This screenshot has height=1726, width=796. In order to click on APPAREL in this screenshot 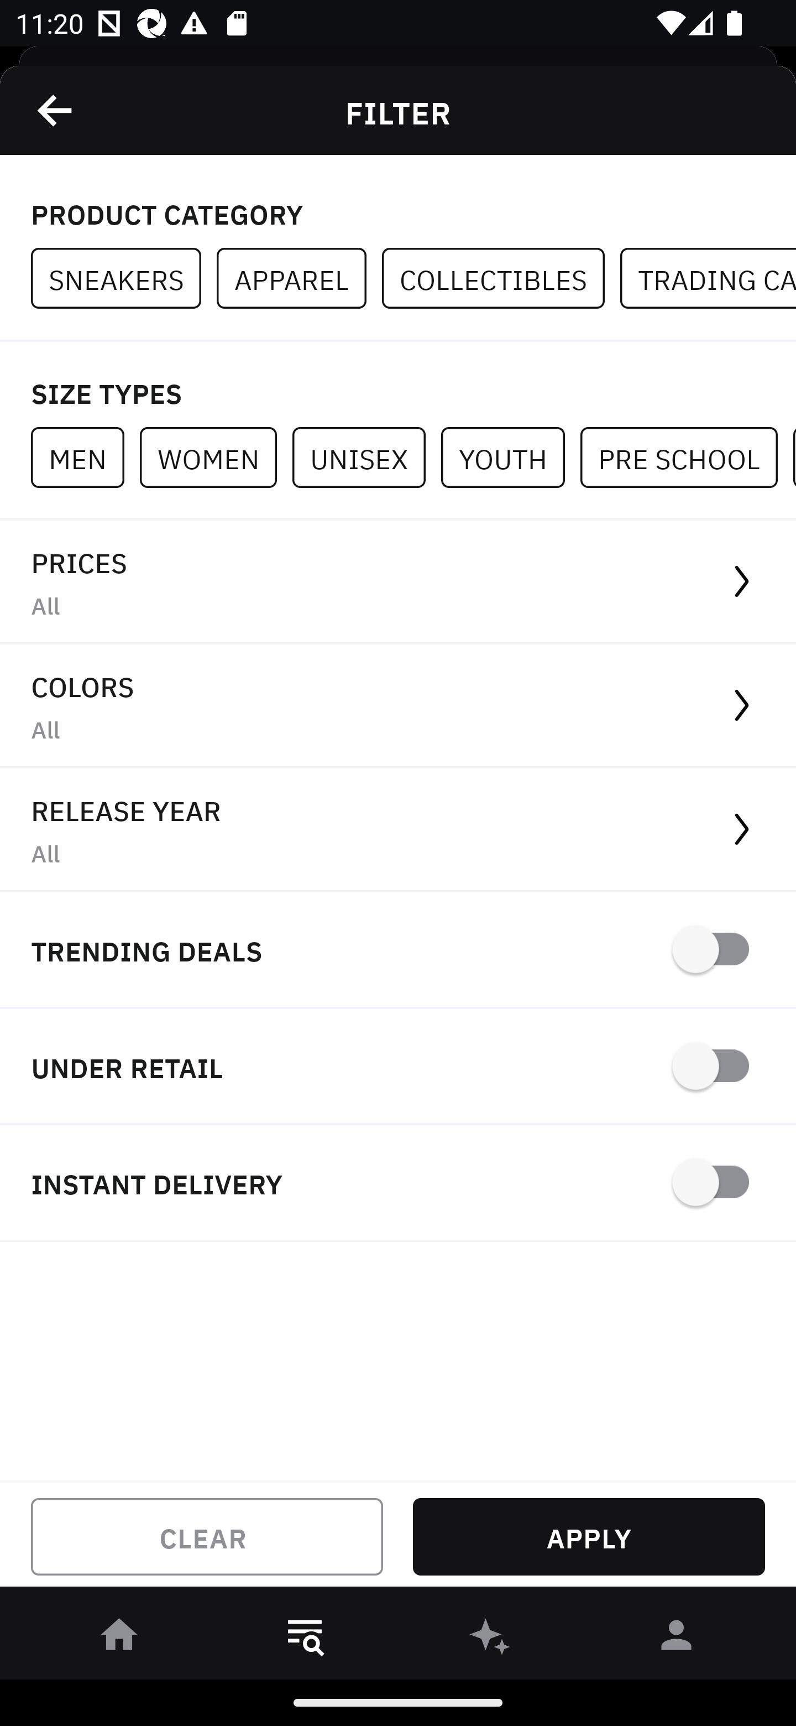, I will do `click(299, 279)`.